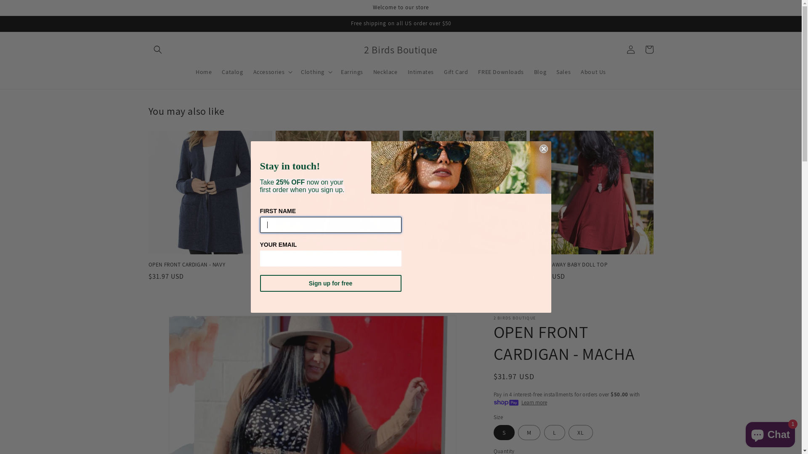 The height and width of the screenshot is (454, 808). Describe the element at coordinates (540, 72) in the screenshot. I see `Blog` at that location.